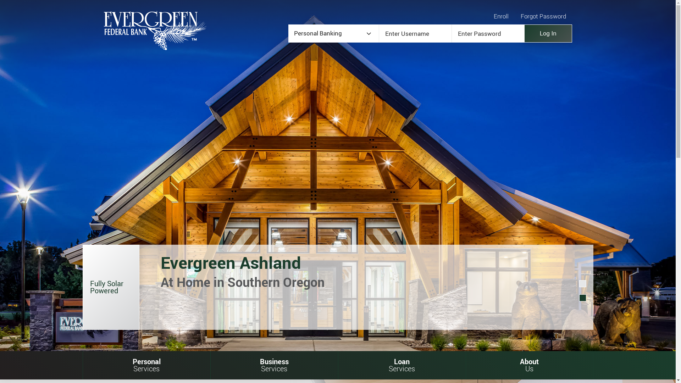  Describe the element at coordinates (501, 16) in the screenshot. I see `Enroll` at that location.